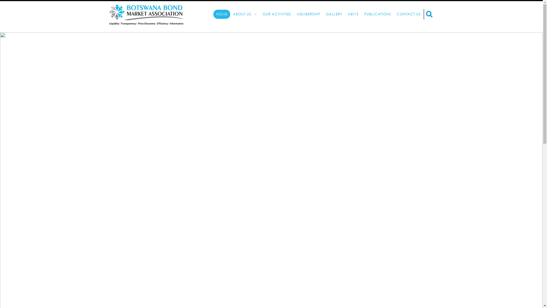  What do you see at coordinates (277, 14) in the screenshot?
I see `OUR ACTIVITIES` at bounding box center [277, 14].